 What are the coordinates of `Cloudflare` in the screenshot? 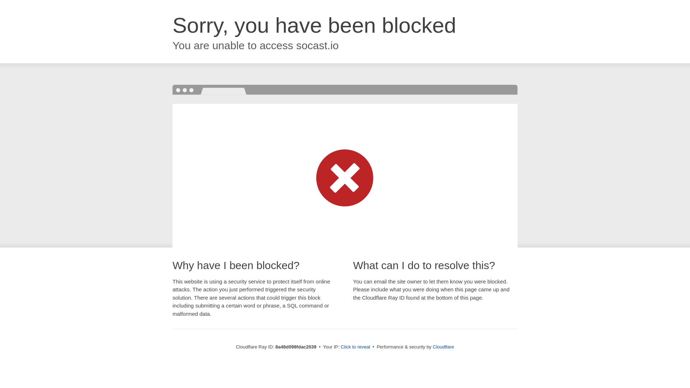 It's located at (443, 347).